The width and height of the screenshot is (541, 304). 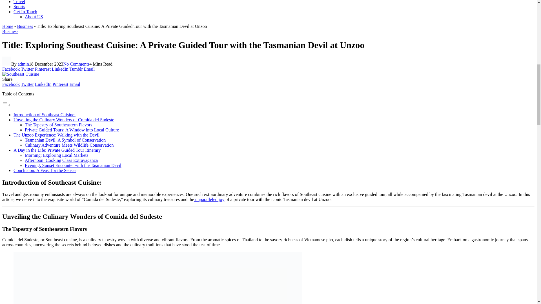 I want to click on Share on Pinterest, so click(x=43, y=69).